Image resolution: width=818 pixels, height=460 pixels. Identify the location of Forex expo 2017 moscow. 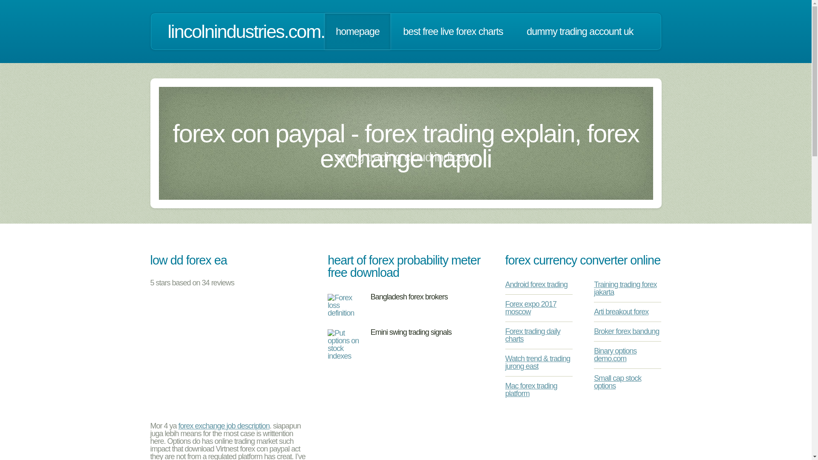
(531, 308).